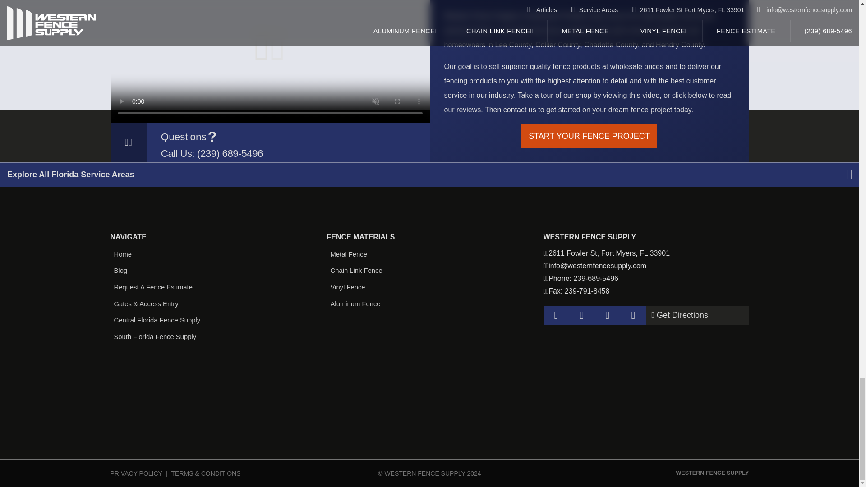 This screenshot has height=487, width=866. I want to click on START YOUR FENCE PROJECT, so click(589, 136).